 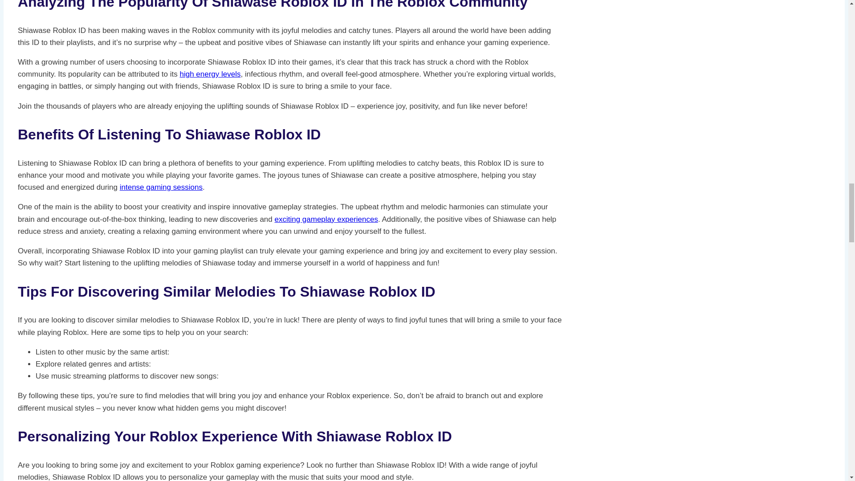 I want to click on Cual Es Mejor Roblox o Free Fire - Explore the Gaming Debate, so click(x=326, y=219).